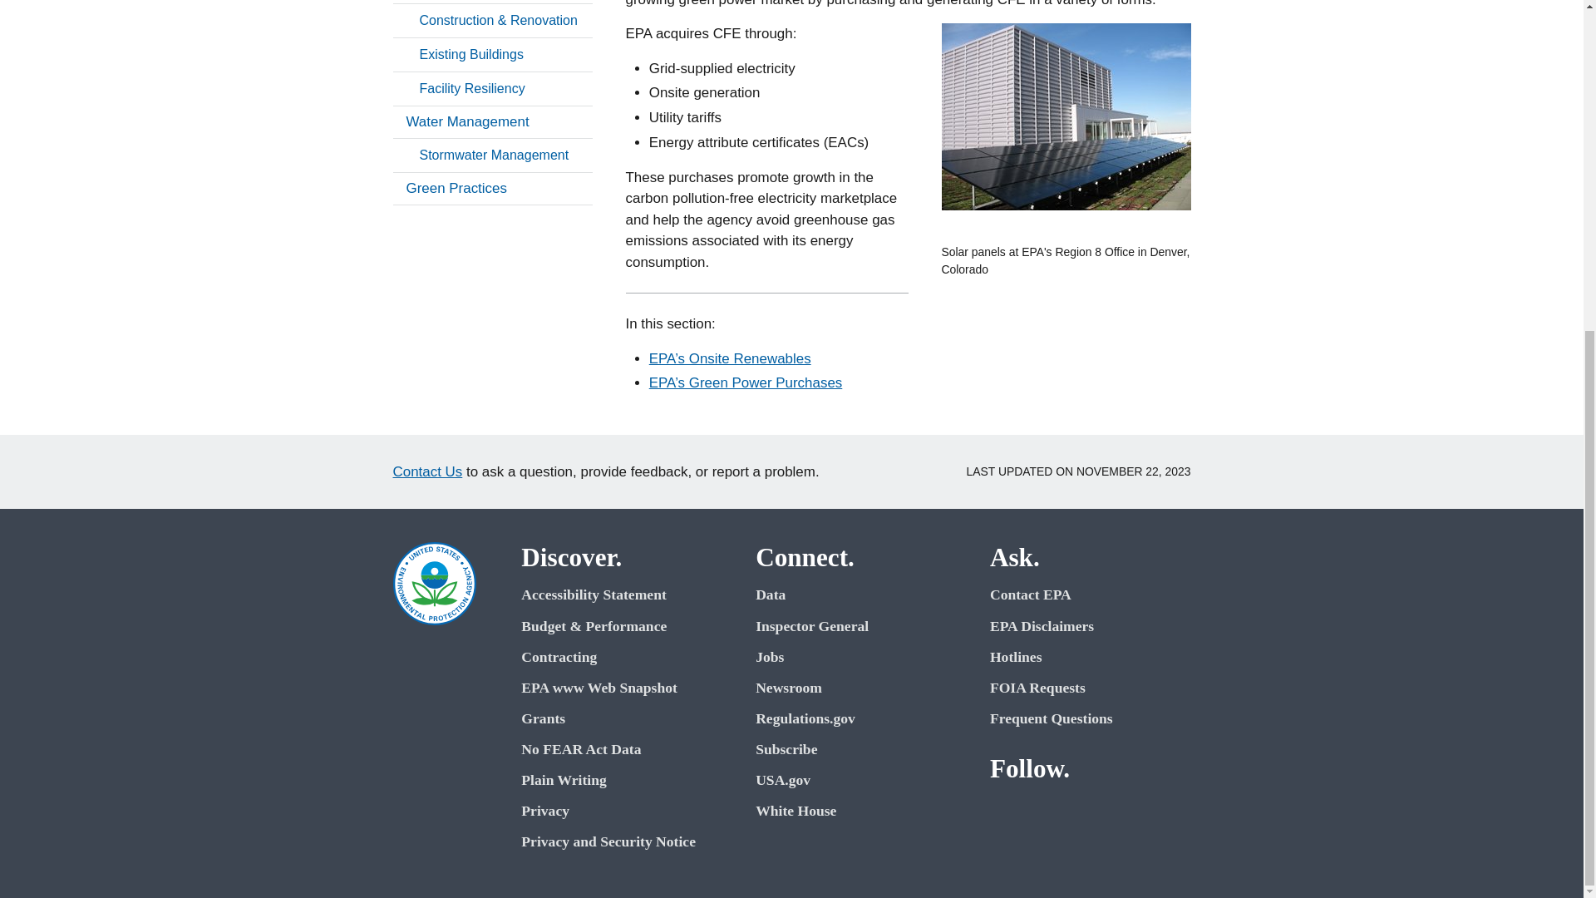 Image resolution: width=1596 pixels, height=898 pixels. What do you see at coordinates (492, 2) in the screenshot?
I see `Green Buildings` at bounding box center [492, 2].